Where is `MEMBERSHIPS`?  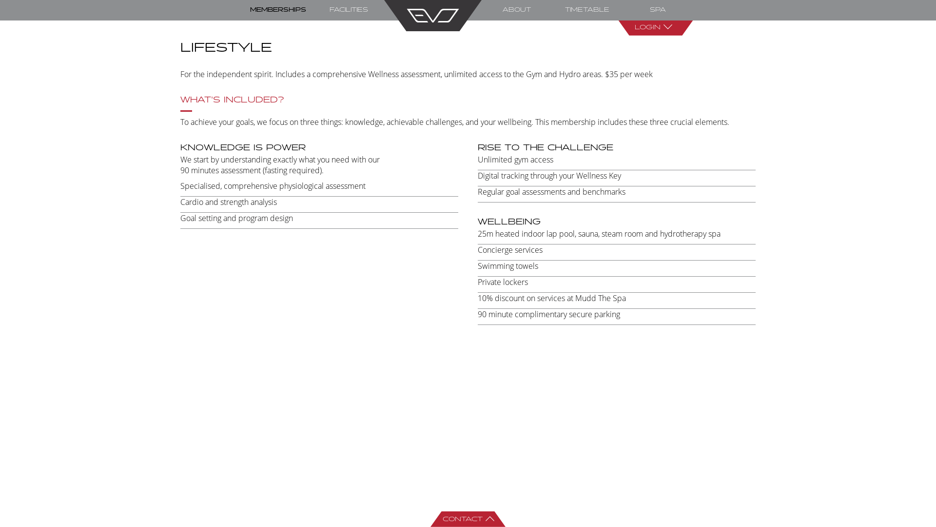
MEMBERSHIPS is located at coordinates (278, 10).